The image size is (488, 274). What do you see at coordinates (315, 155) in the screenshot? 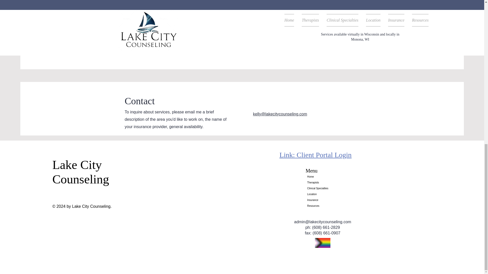
I see `Link: Client Portal Login` at bounding box center [315, 155].